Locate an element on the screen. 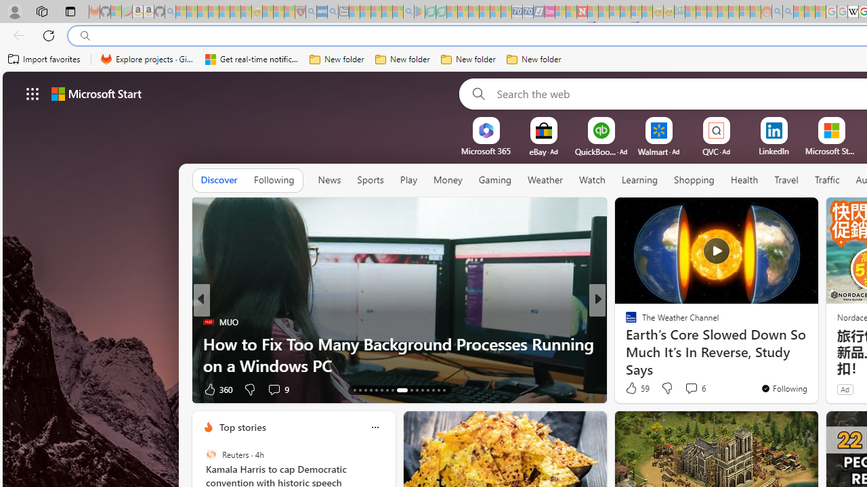 The image size is (867, 487). Learning is located at coordinates (639, 181).